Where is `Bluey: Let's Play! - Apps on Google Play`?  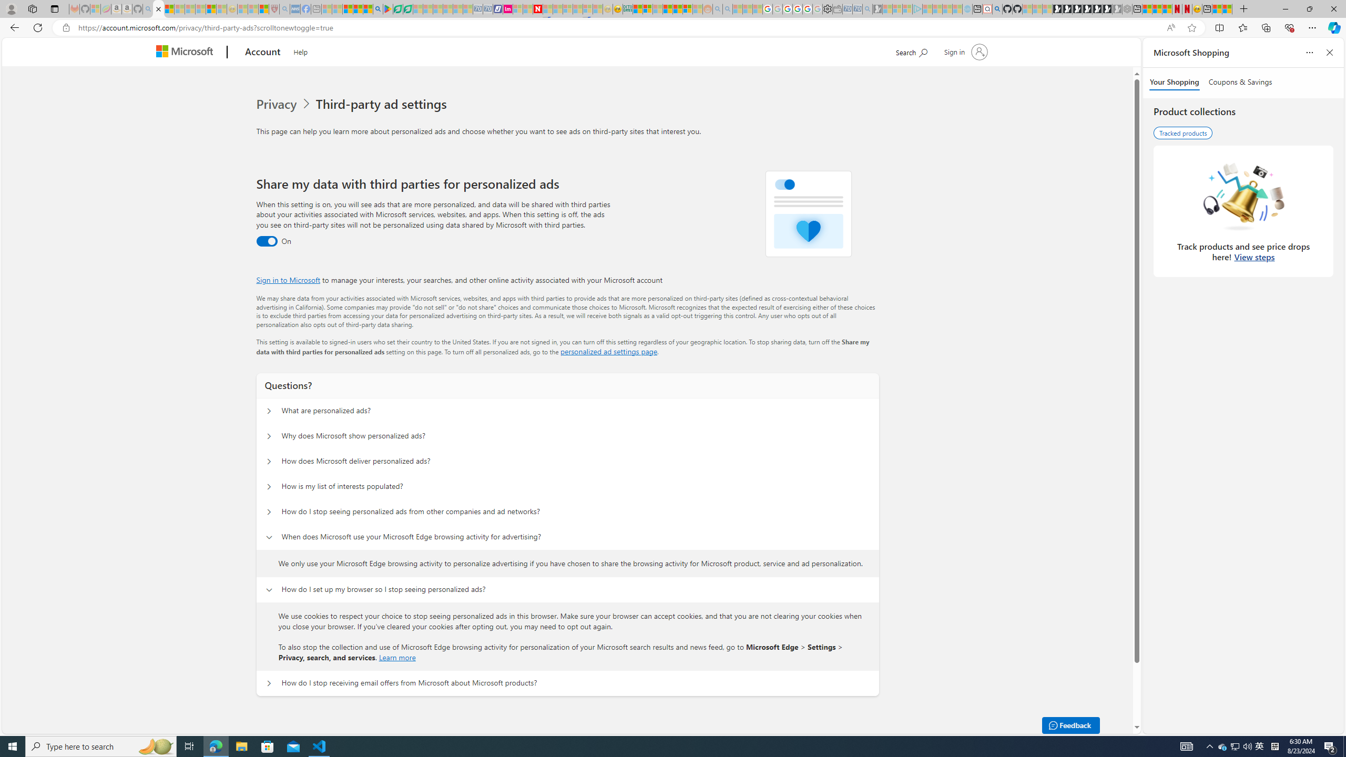 Bluey: Let's Play! - Apps on Google Play is located at coordinates (388, 9).